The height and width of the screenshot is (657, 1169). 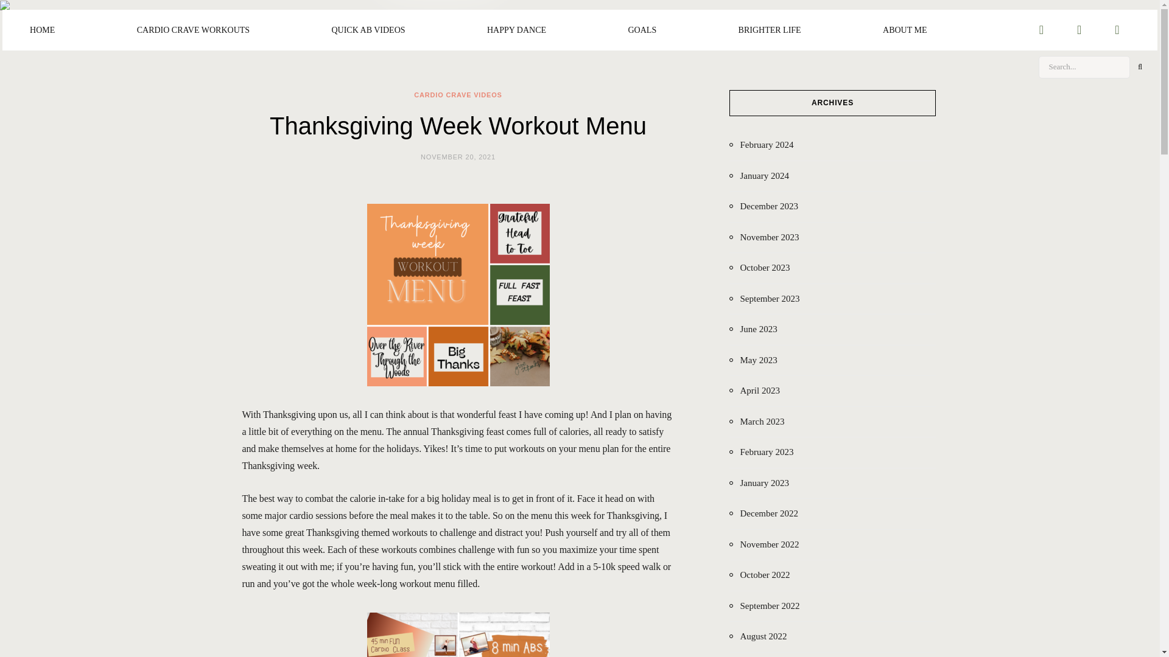 What do you see at coordinates (516, 30) in the screenshot?
I see `HAPPY DANCE` at bounding box center [516, 30].